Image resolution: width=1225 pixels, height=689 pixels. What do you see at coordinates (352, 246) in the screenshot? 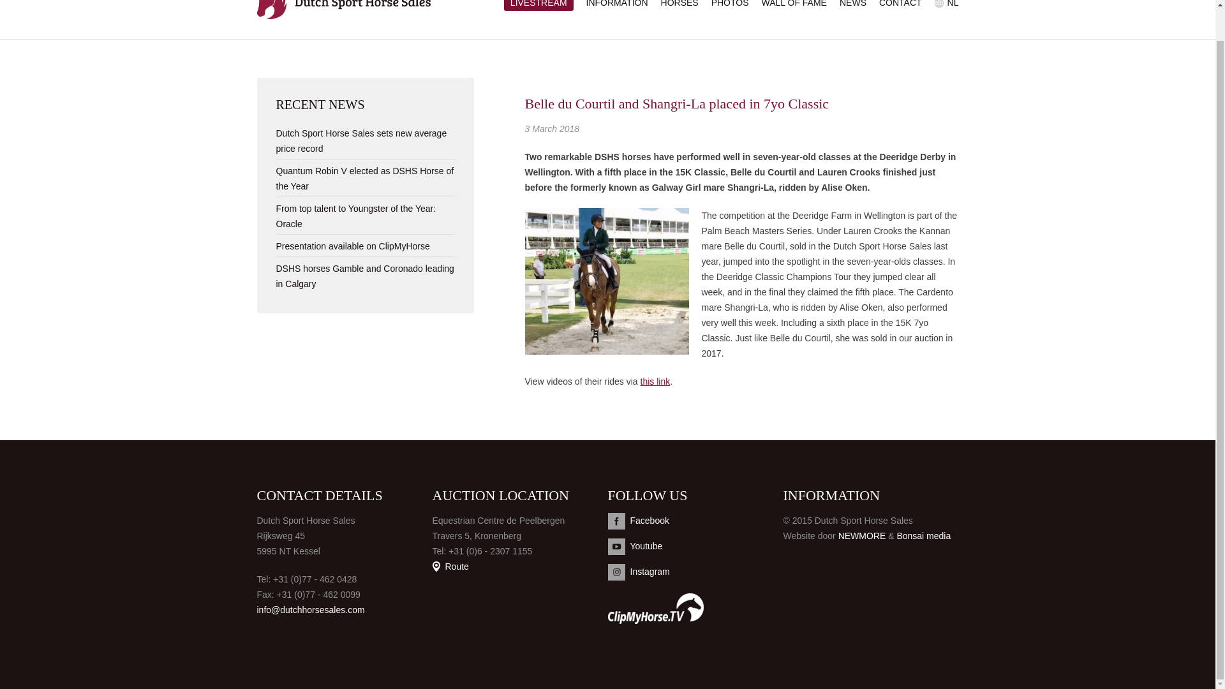
I see `Presentation available on ClipMyHorse` at bounding box center [352, 246].